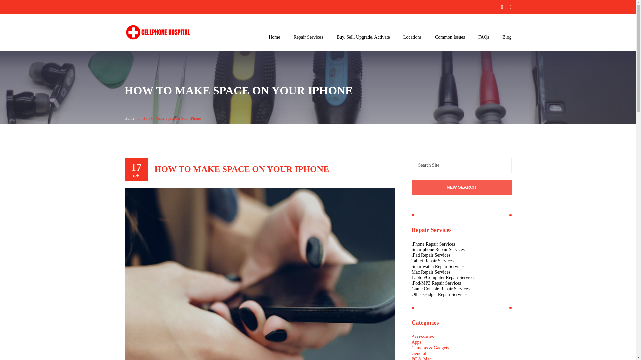 The image size is (641, 360). What do you see at coordinates (433, 261) in the screenshot?
I see `Tablet Repair Services` at bounding box center [433, 261].